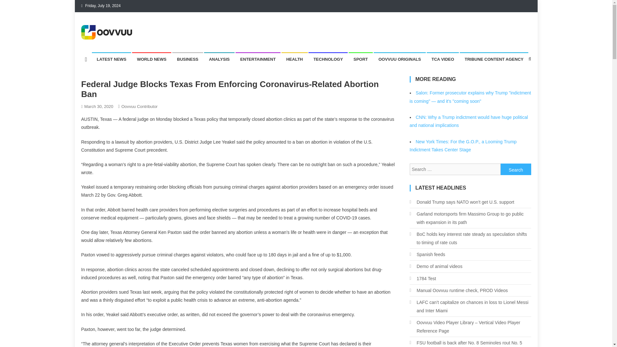 The height and width of the screenshot is (347, 617). I want to click on Oovvuu, so click(100, 46).